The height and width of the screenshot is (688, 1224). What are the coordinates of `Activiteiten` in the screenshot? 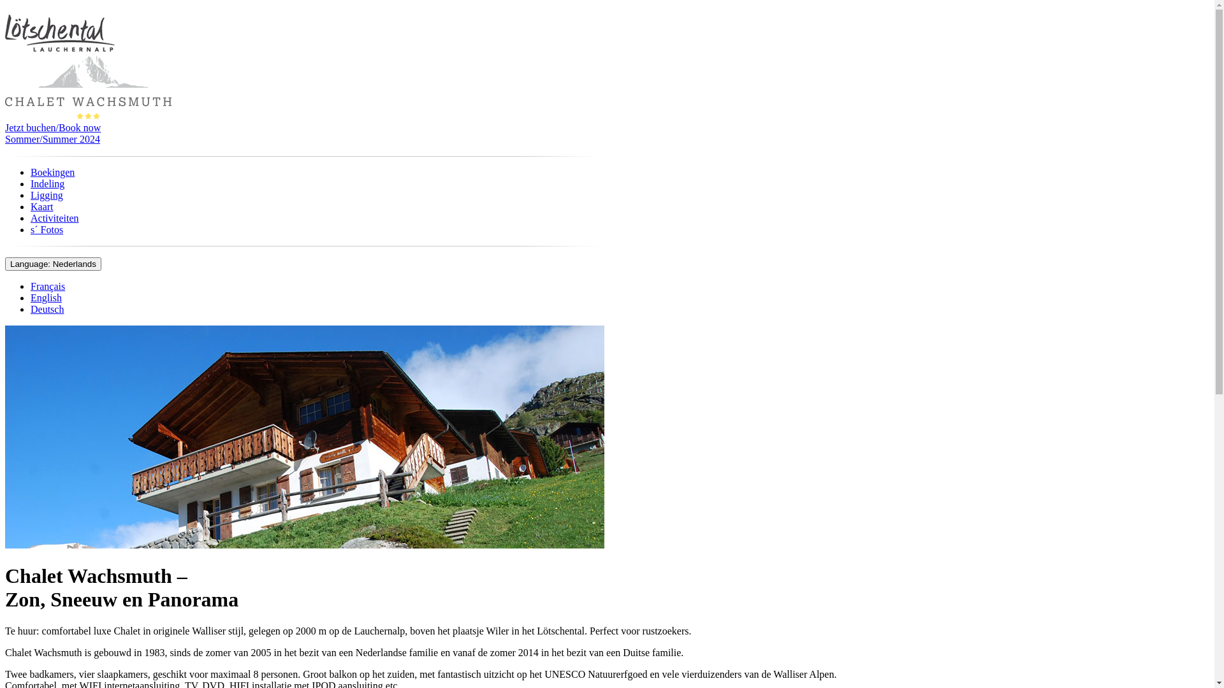 It's located at (55, 218).